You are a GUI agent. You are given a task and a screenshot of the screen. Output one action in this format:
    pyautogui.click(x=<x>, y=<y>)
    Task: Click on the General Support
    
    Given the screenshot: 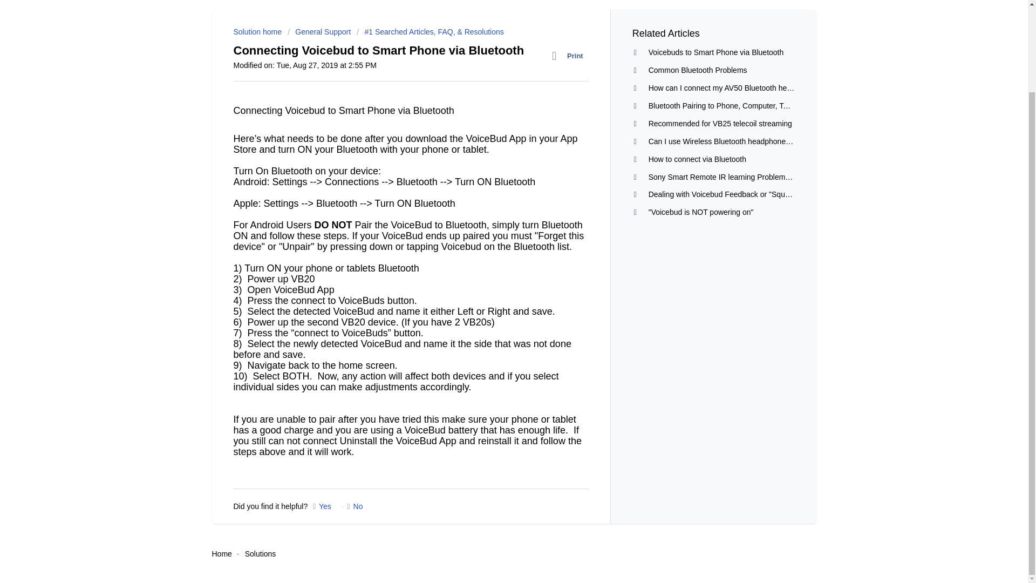 What is the action you would take?
    pyautogui.click(x=321, y=31)
    